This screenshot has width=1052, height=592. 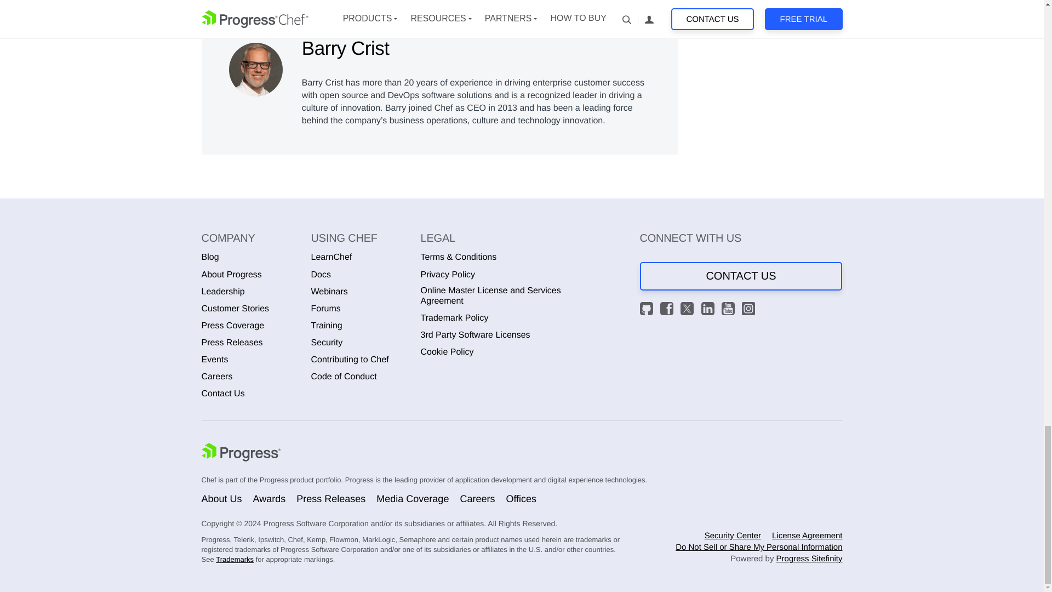 What do you see at coordinates (256, 69) in the screenshot?
I see `Avatar` at bounding box center [256, 69].